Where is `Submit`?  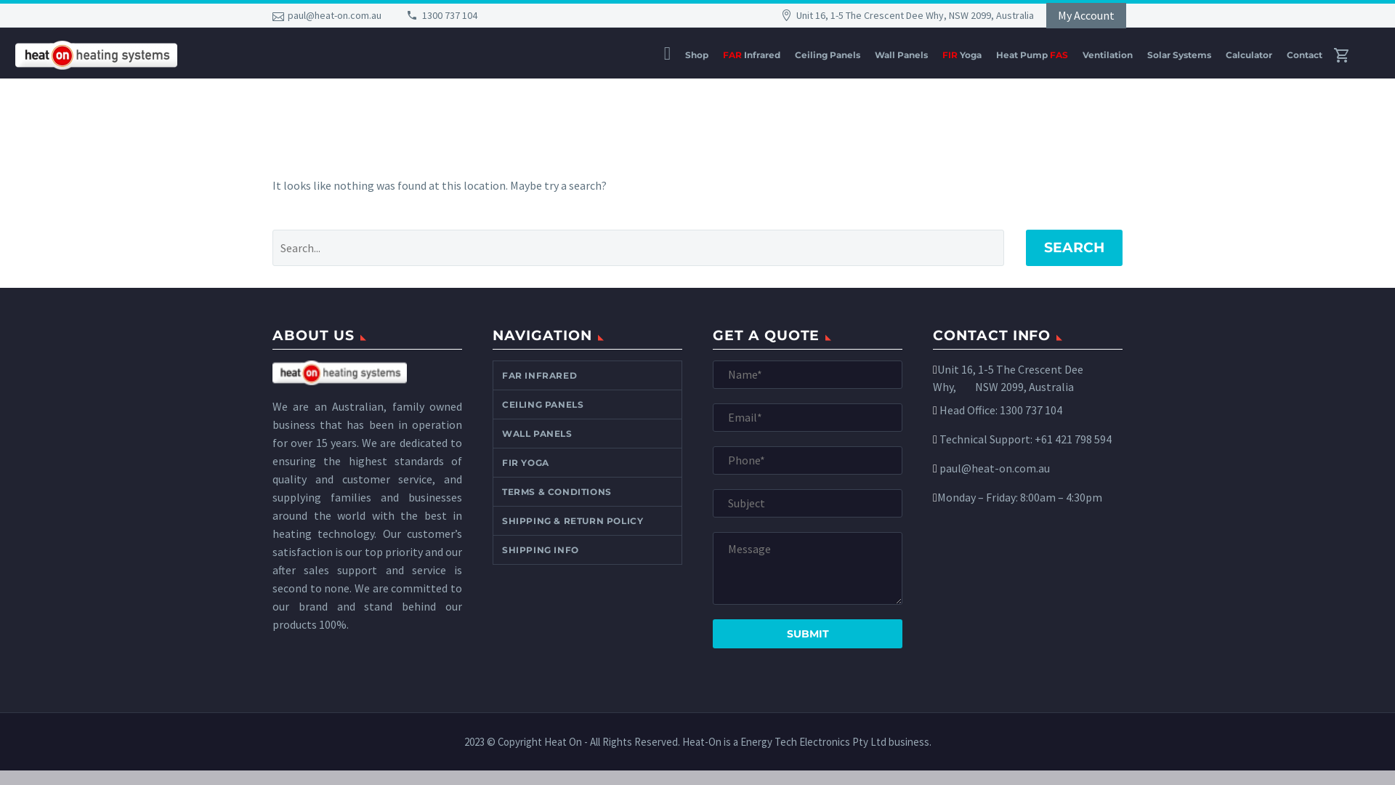
Submit is located at coordinates (808, 634).